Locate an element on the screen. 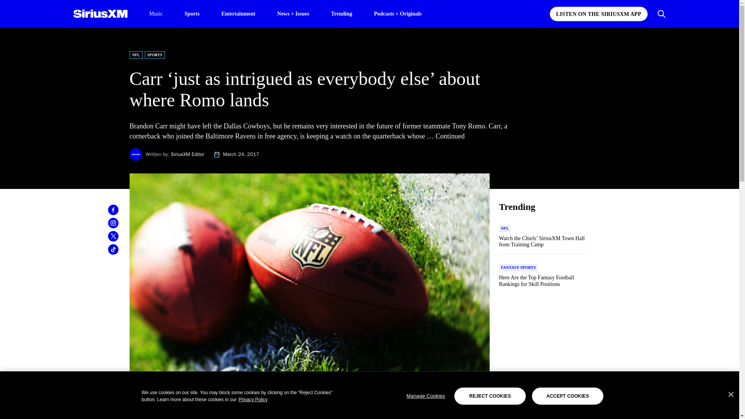  Continued is located at coordinates (450, 136).